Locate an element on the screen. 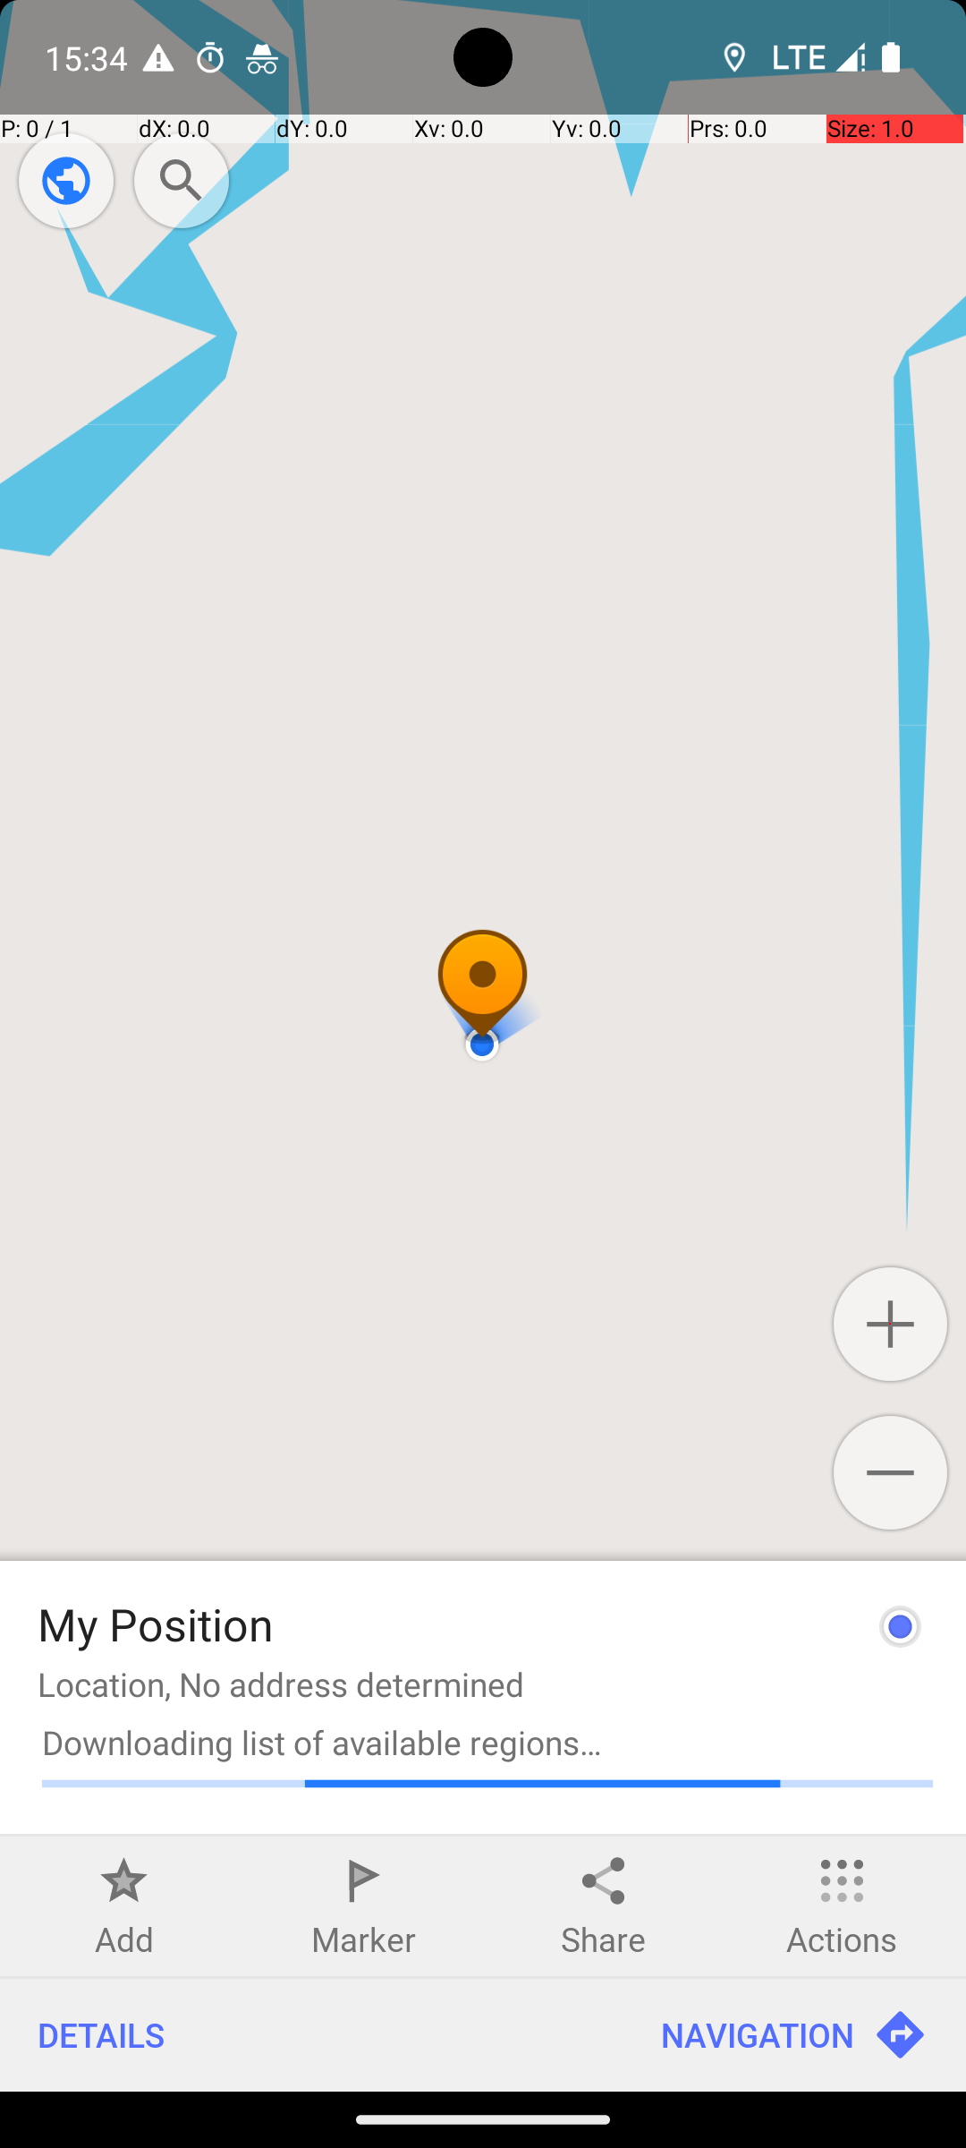 Image resolution: width=966 pixels, height=2148 pixels. DETAILS is located at coordinates (311, 2035).